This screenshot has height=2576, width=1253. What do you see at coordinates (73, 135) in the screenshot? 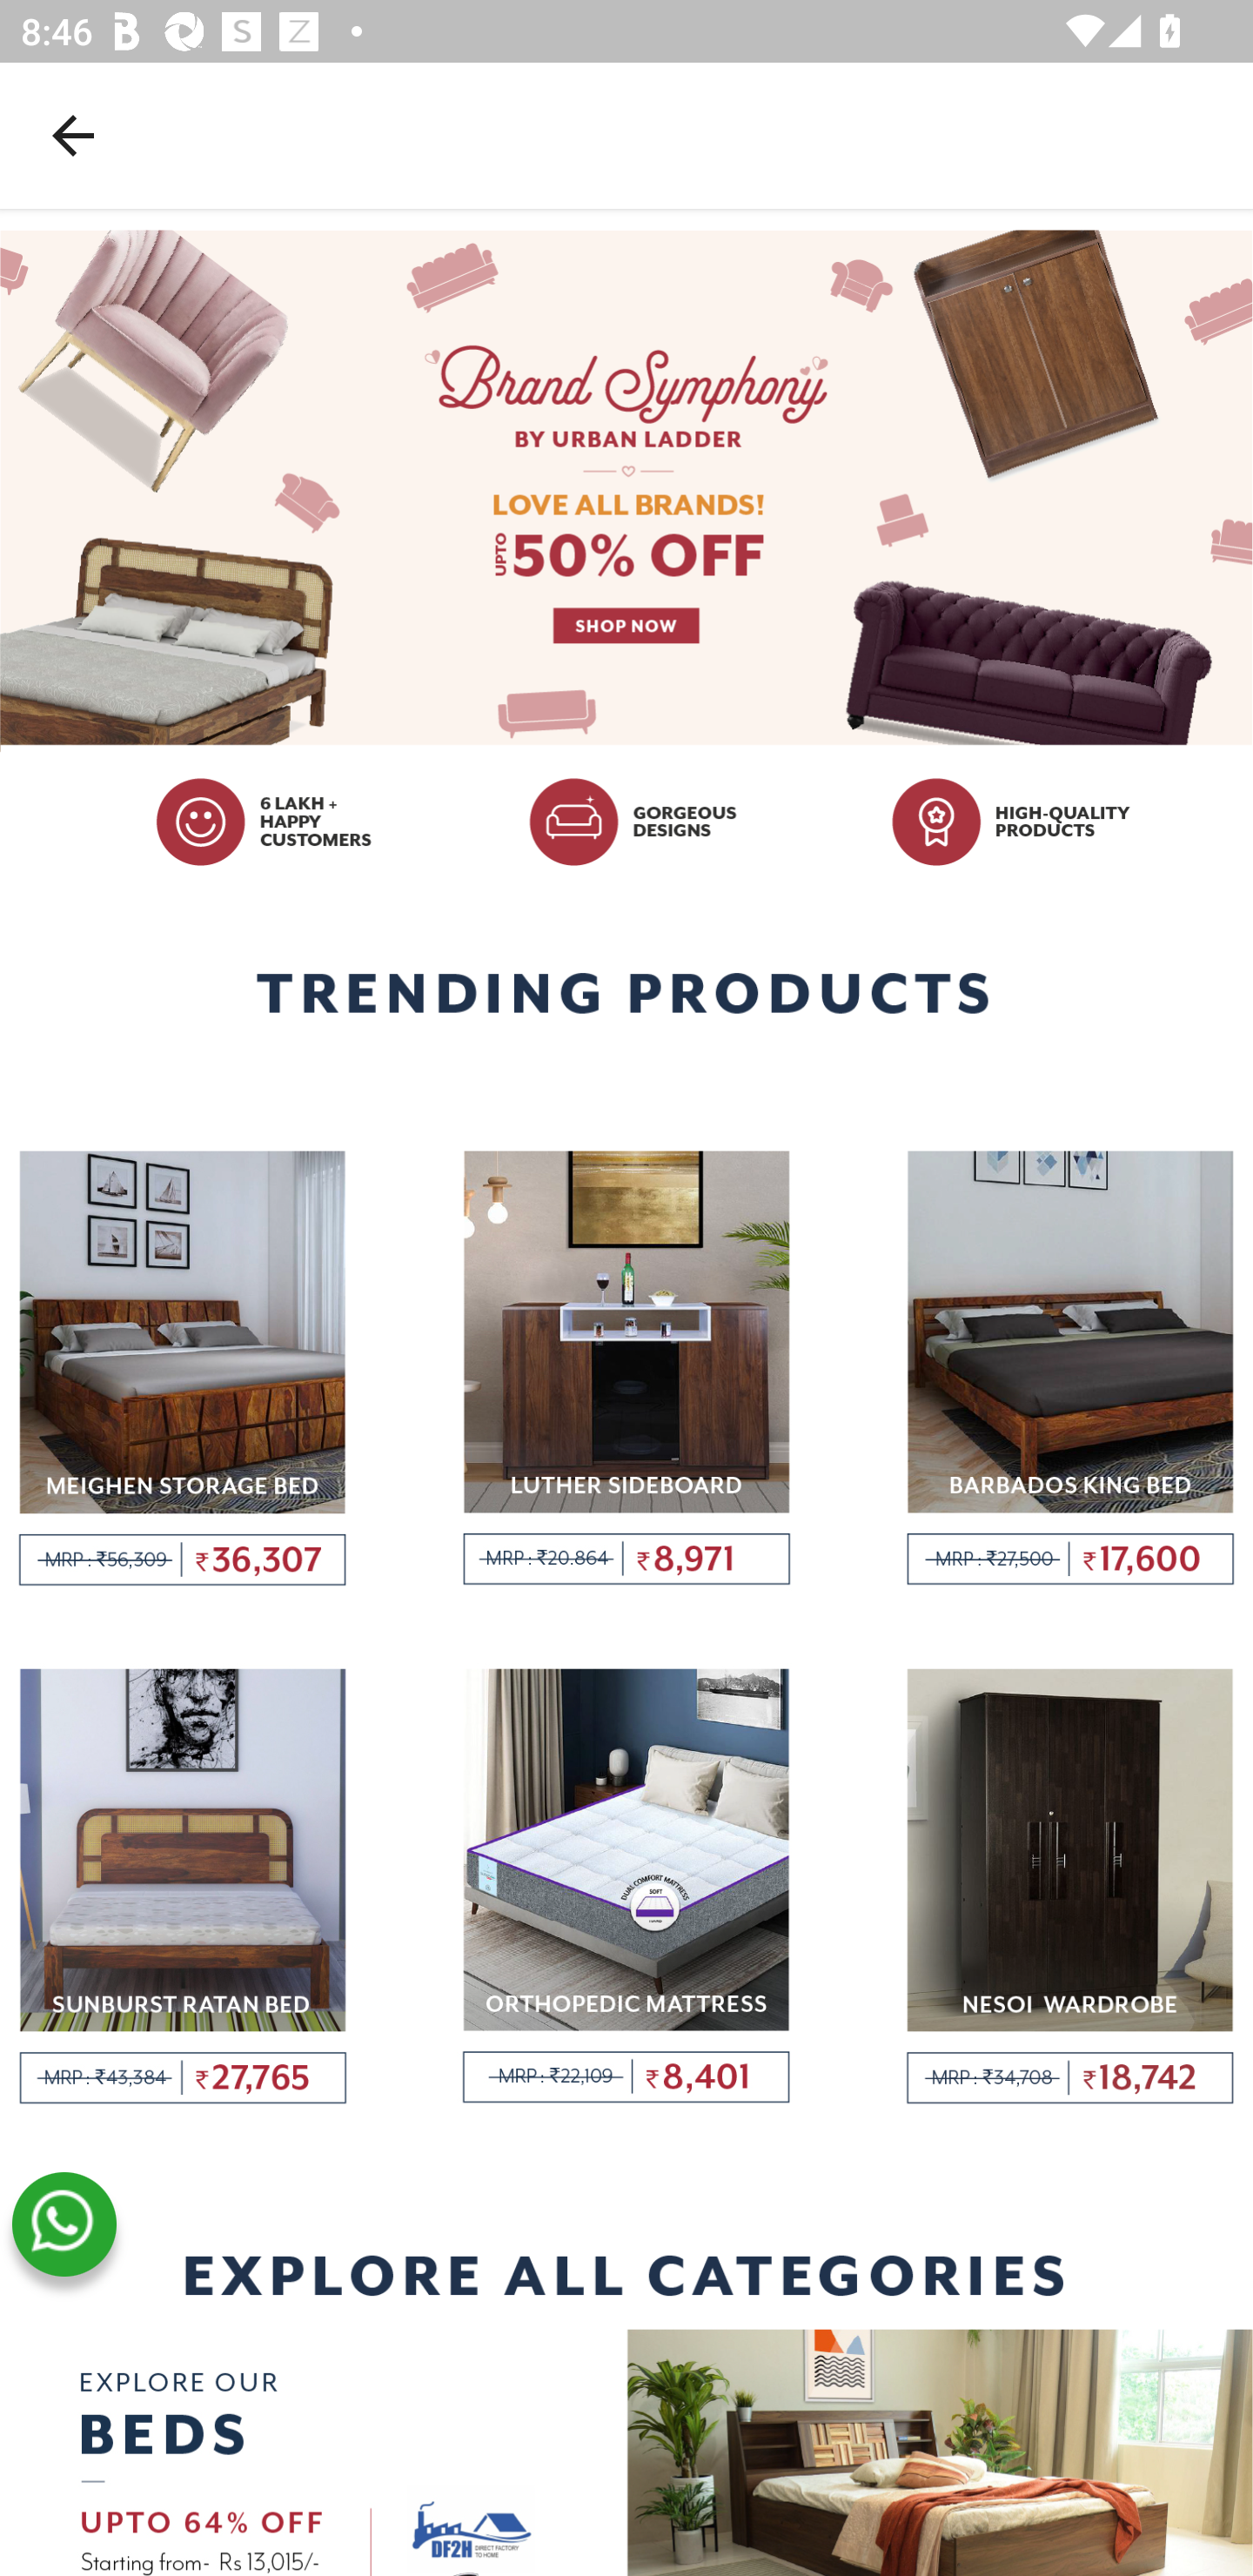
I see `Navigate up` at bounding box center [73, 135].